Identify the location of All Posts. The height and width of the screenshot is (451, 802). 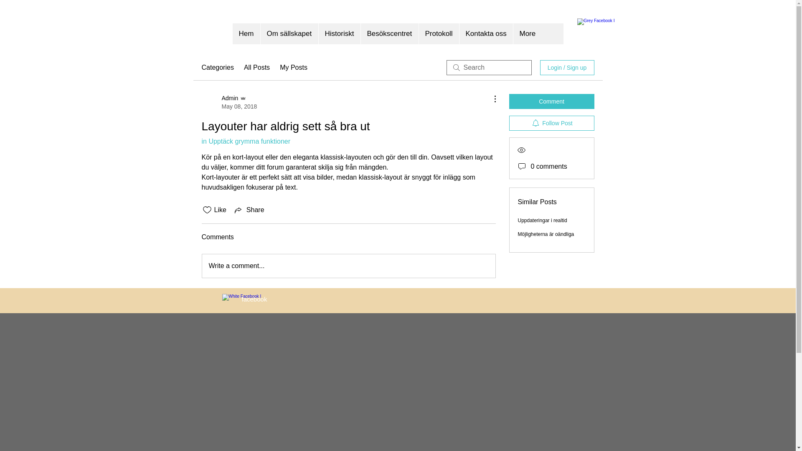
(257, 68).